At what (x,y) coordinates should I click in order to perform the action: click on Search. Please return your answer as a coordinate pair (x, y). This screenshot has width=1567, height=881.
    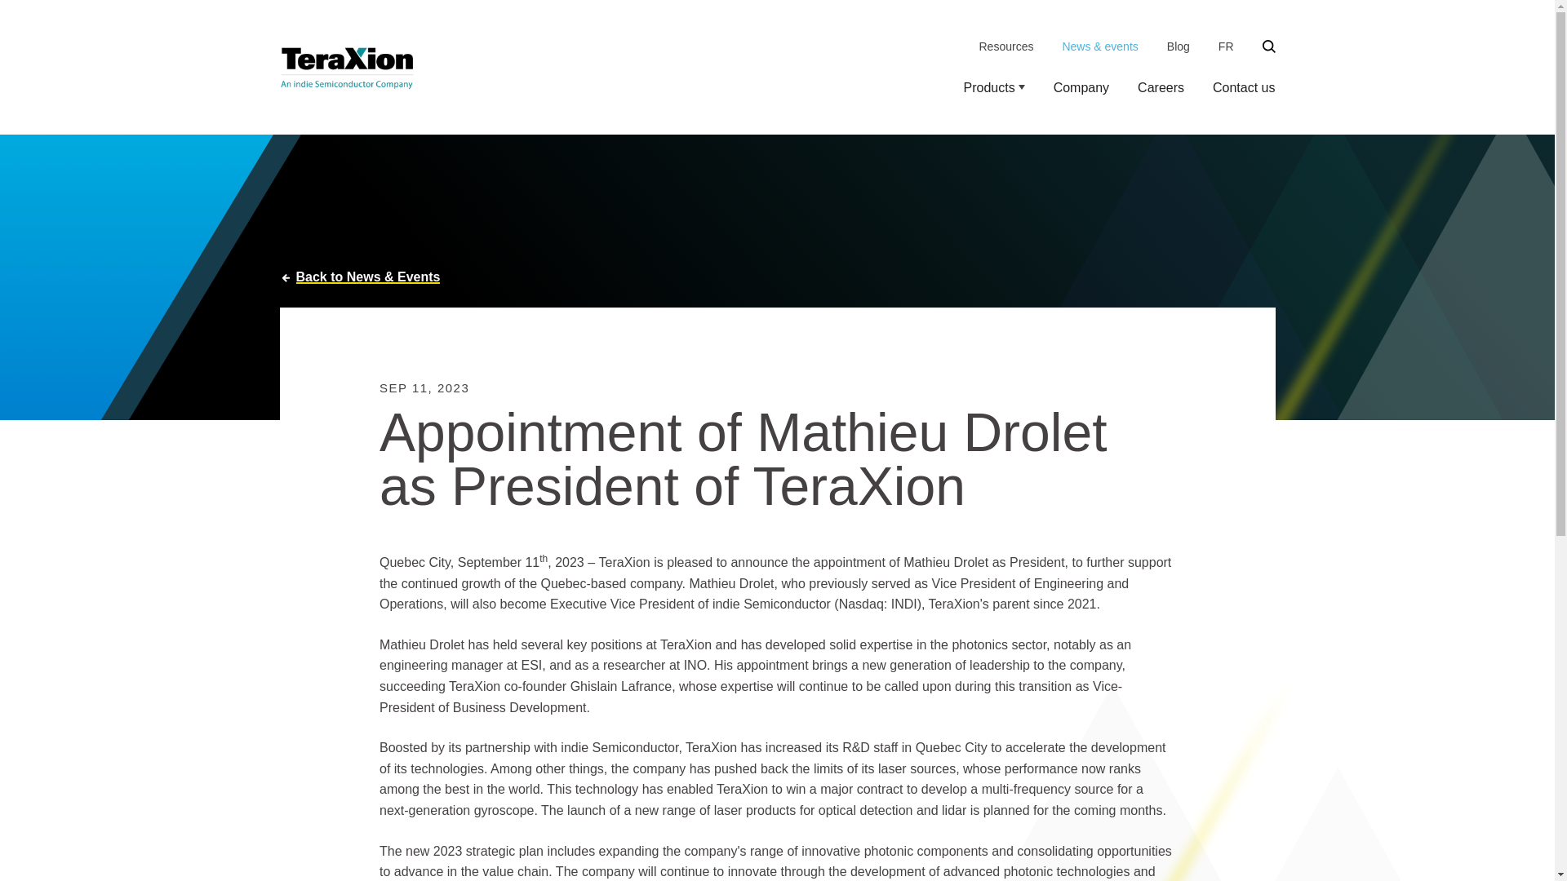
    Looking at the image, I should click on (1268, 47).